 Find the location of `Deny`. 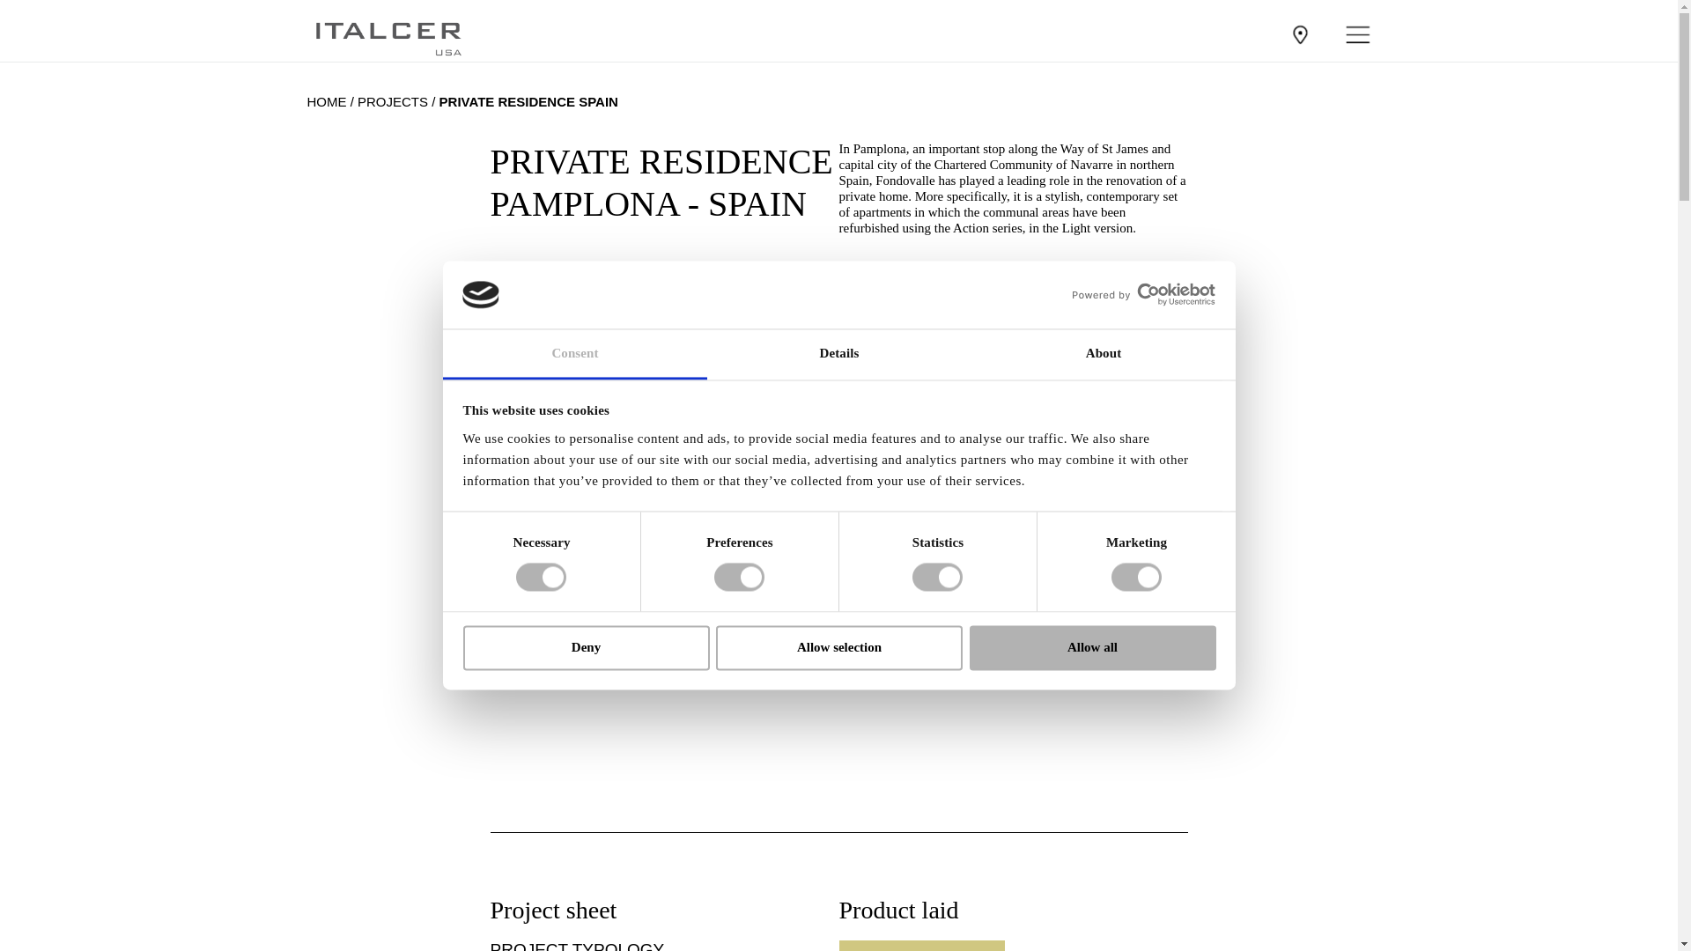

Deny is located at coordinates (585, 647).